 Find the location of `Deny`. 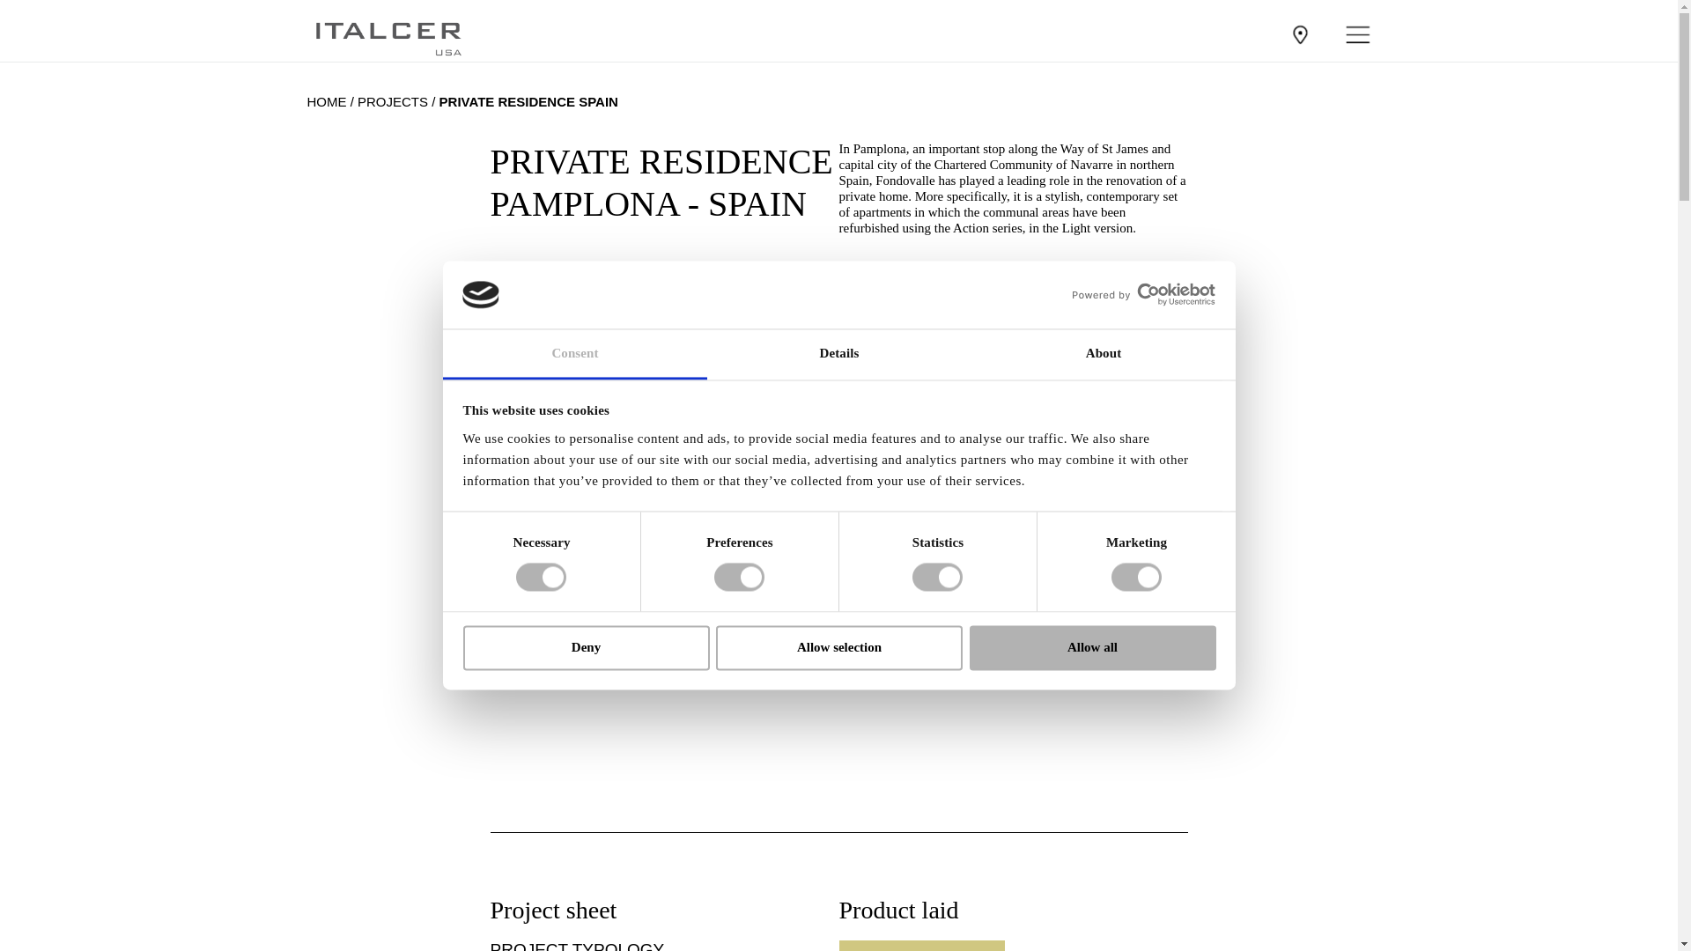

Deny is located at coordinates (585, 647).